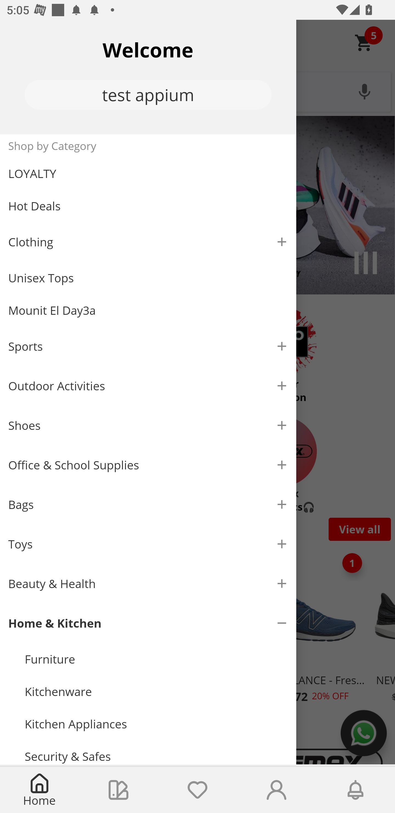 This screenshot has width=395, height=813. I want to click on Welcome test appium, so click(148, 77).